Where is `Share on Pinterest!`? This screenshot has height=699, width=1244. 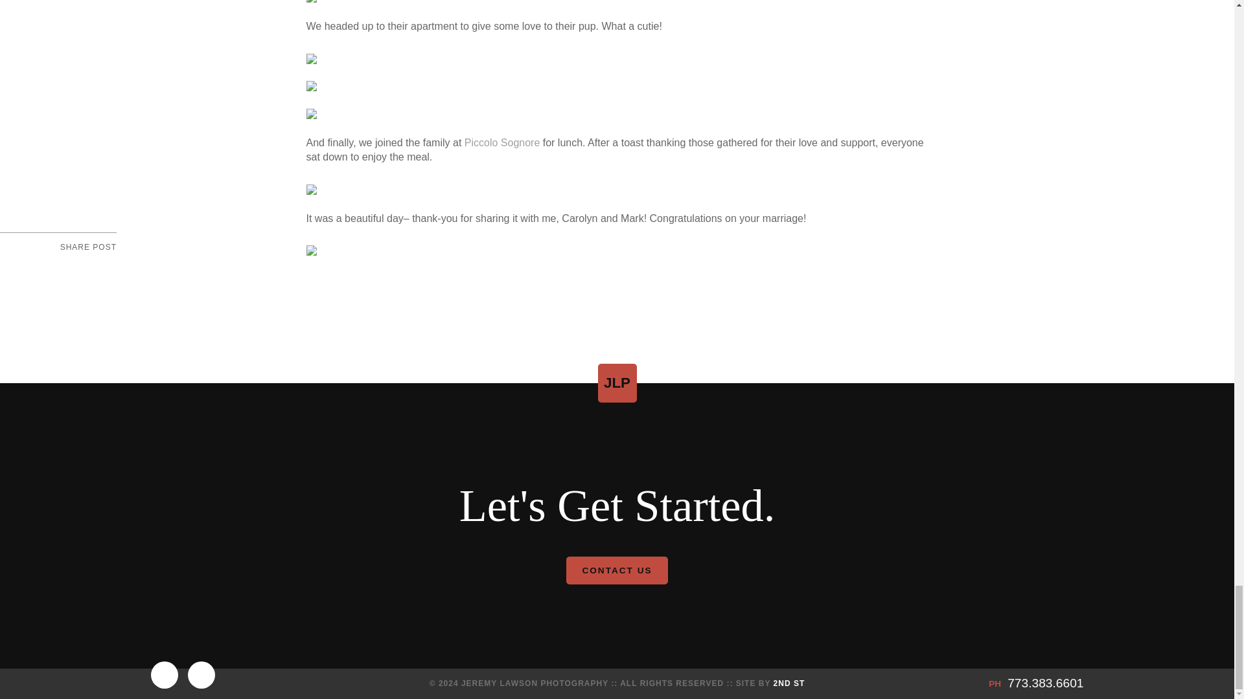
Share on Pinterest! is located at coordinates (106, 269).